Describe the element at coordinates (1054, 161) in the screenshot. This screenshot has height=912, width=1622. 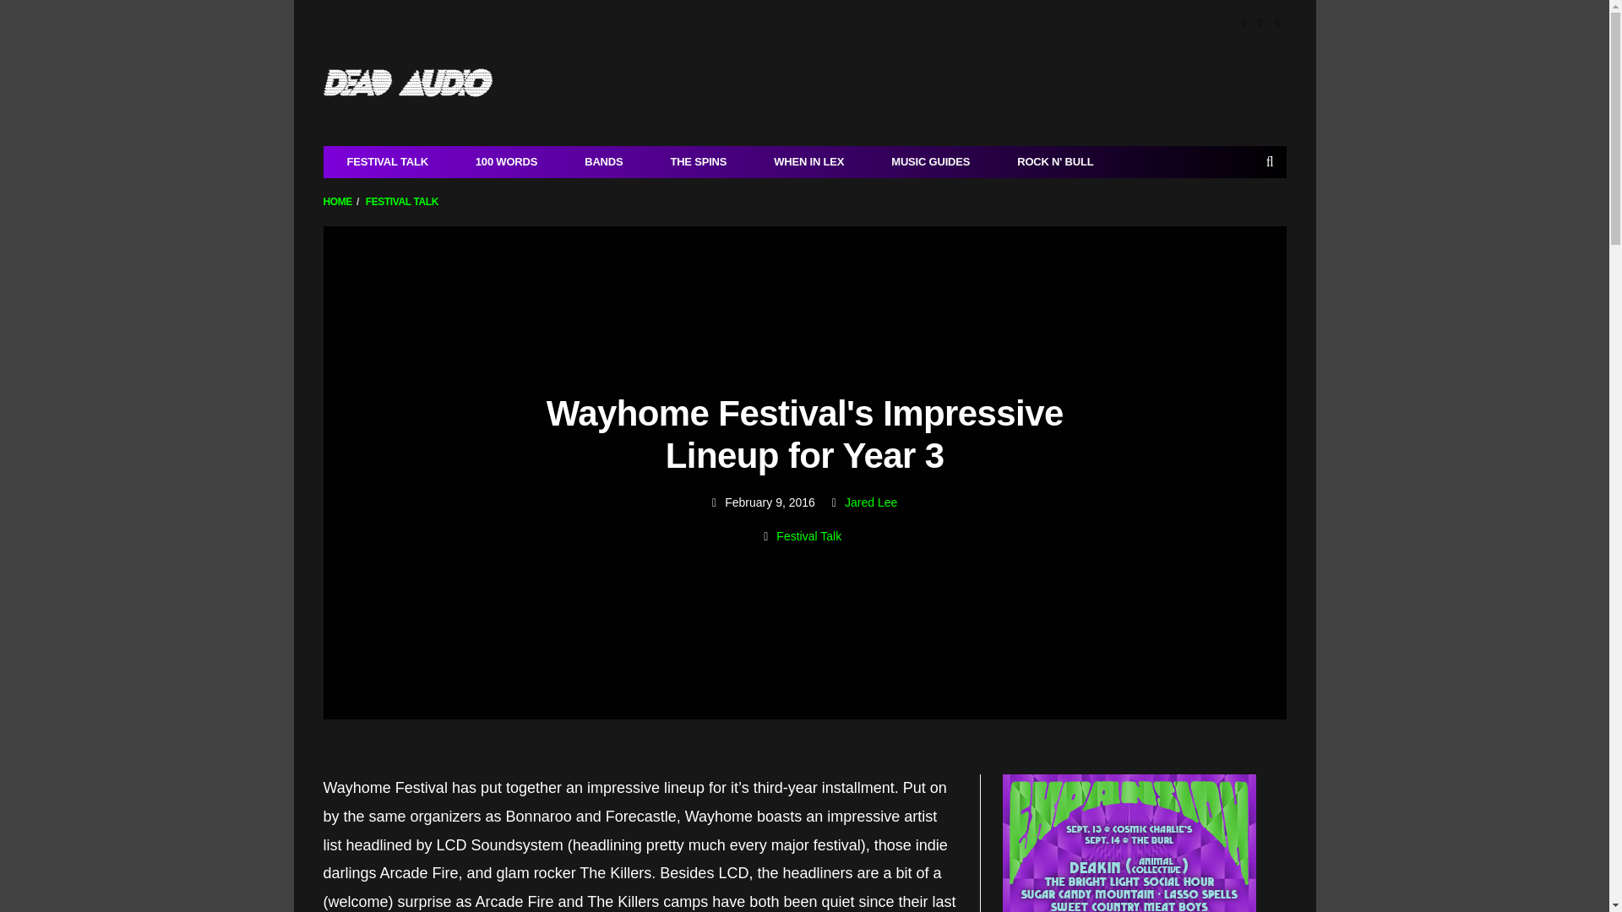
I see `ROCK N' BULL` at that location.